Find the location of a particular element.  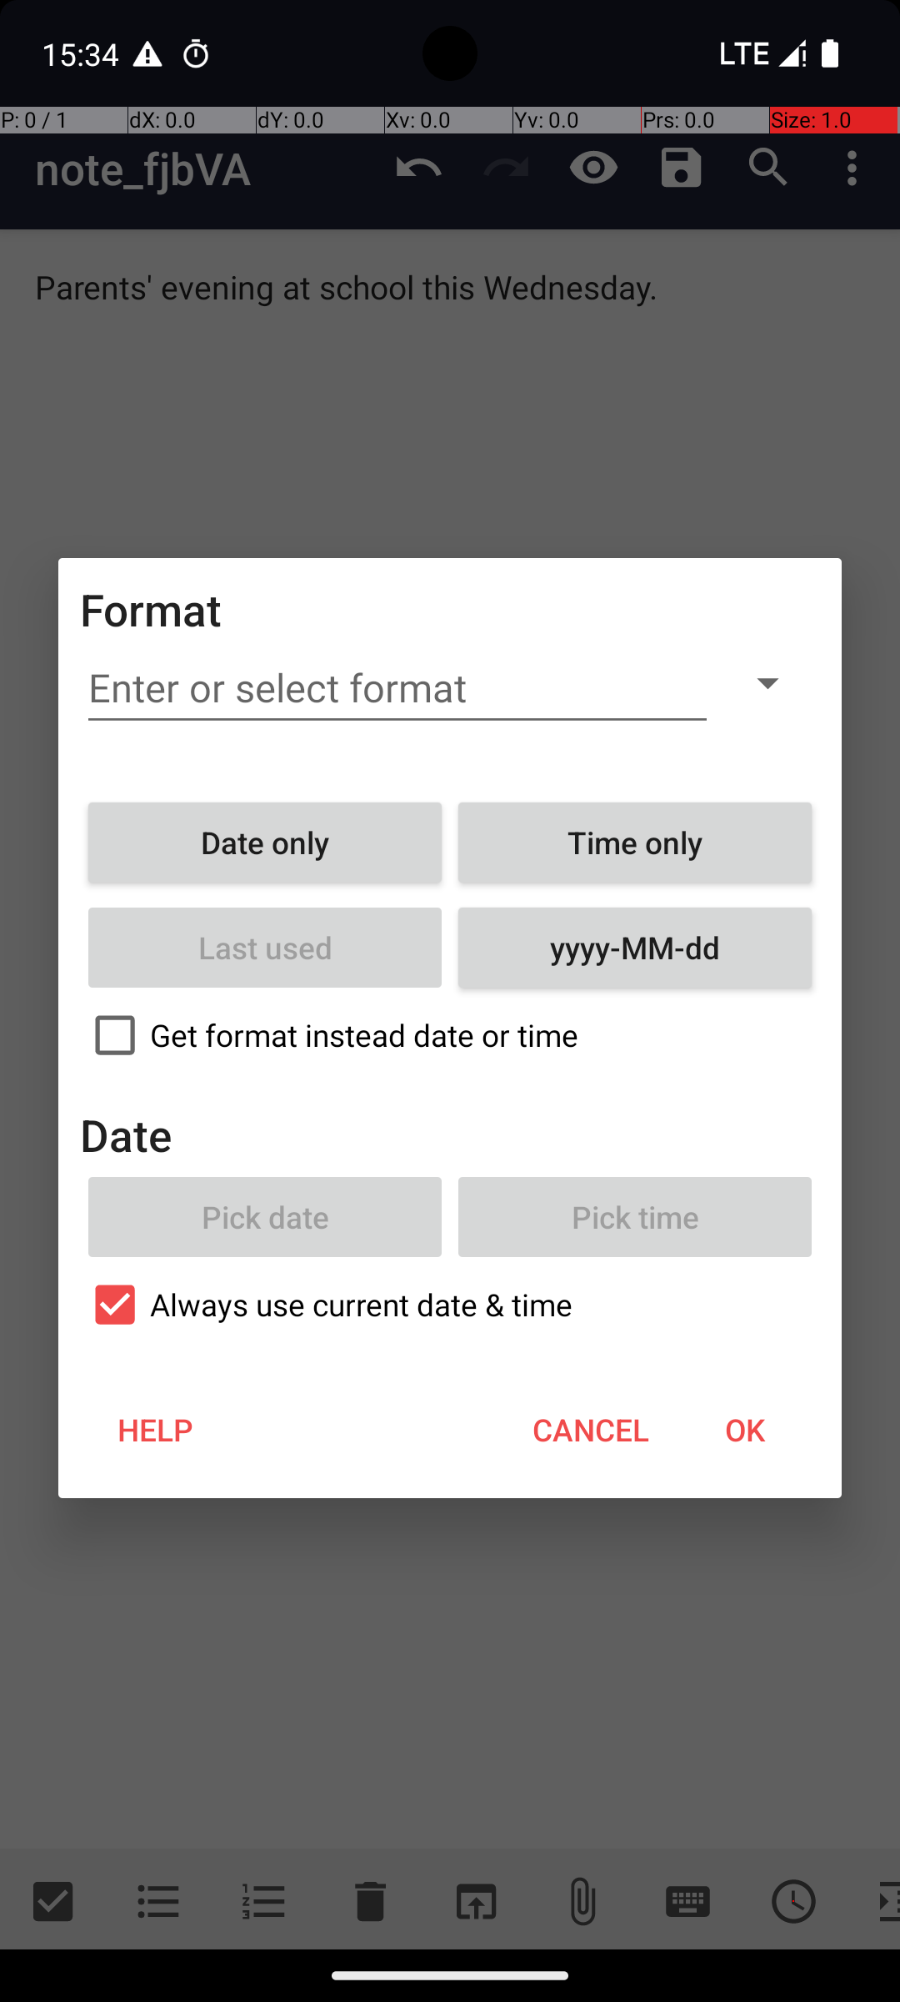

Always use current date & time is located at coordinates (450, 1305).